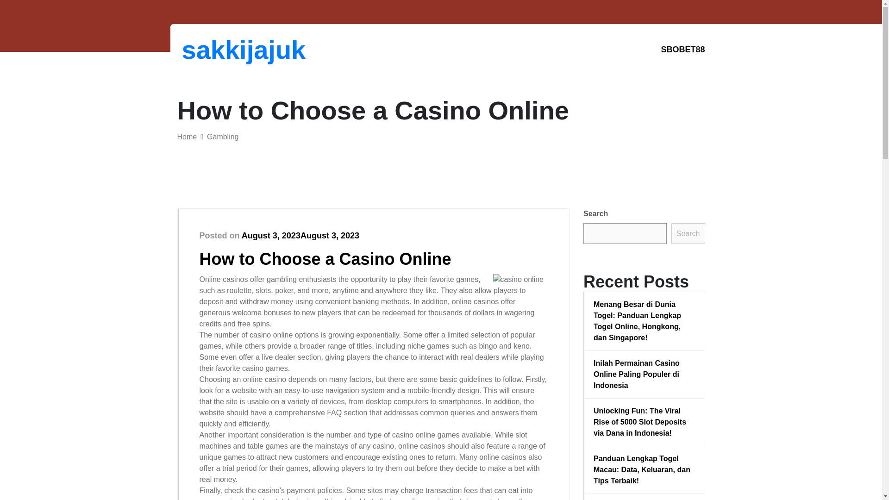 This screenshot has width=889, height=500. I want to click on Home, so click(187, 137).